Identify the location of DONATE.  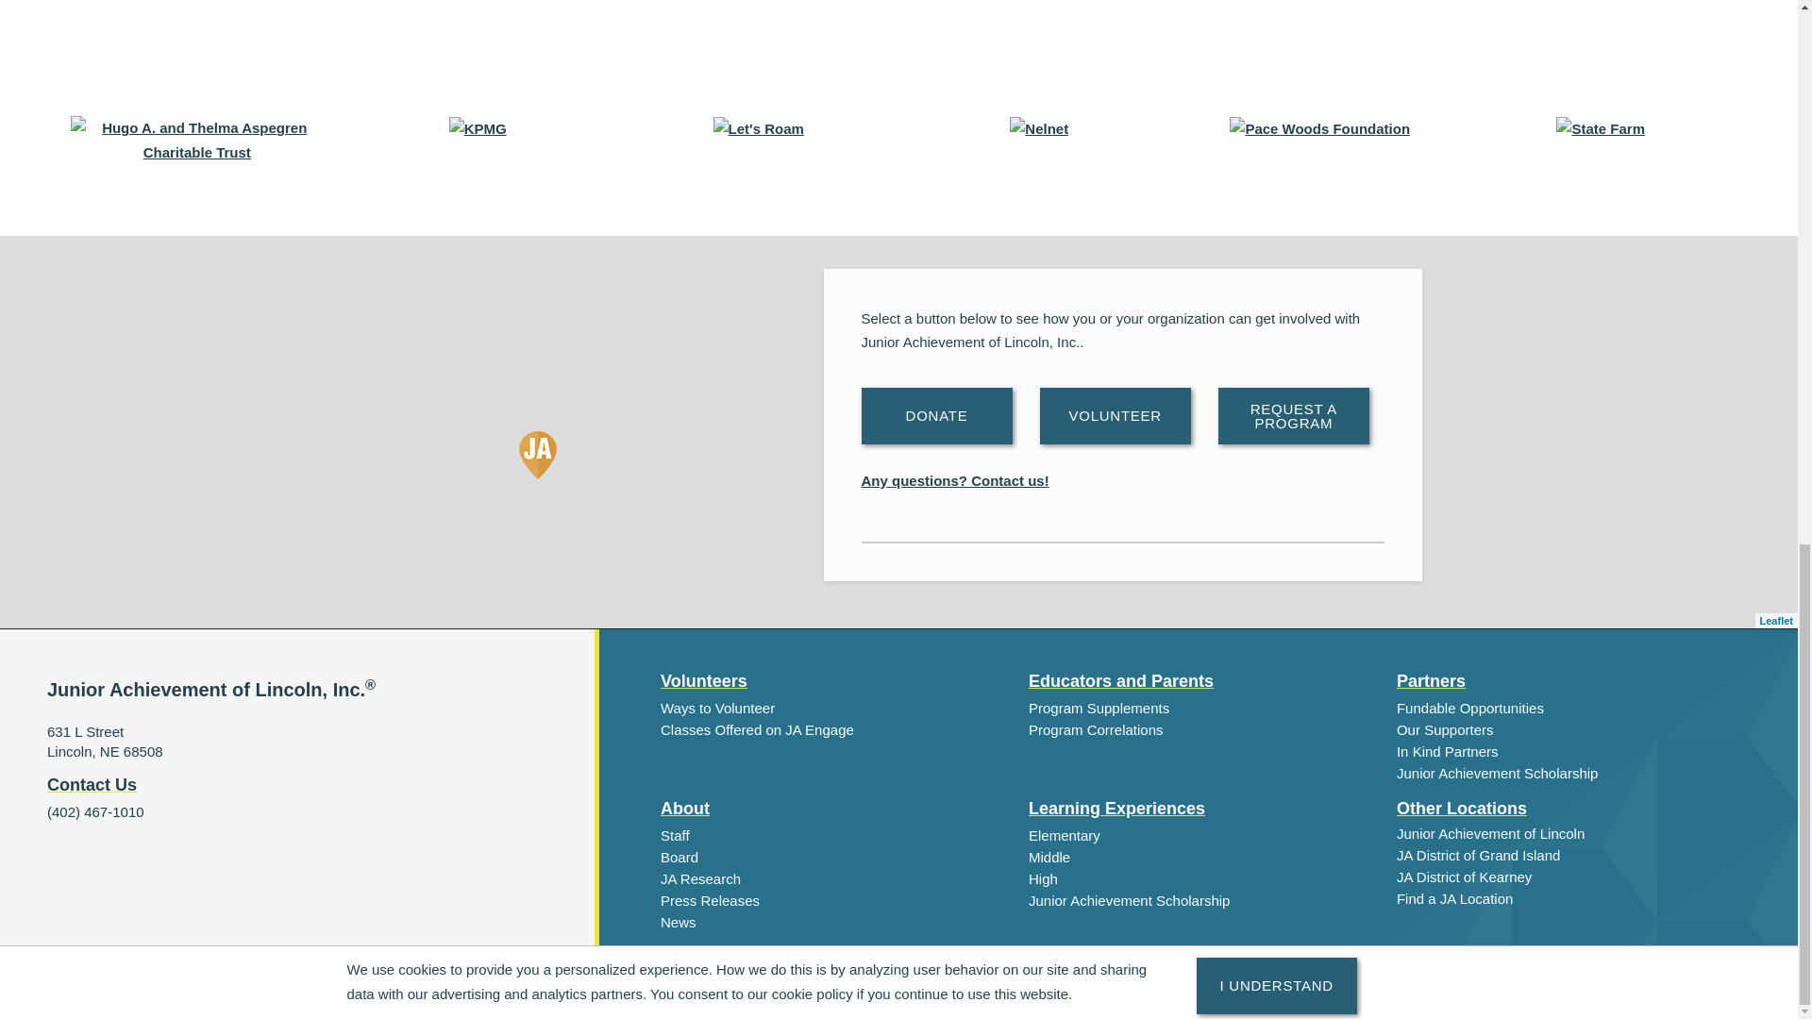
(936, 415).